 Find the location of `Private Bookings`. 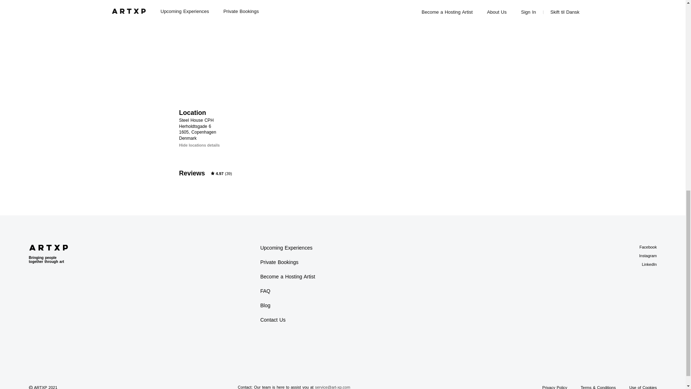

Private Bookings is located at coordinates (279, 262).